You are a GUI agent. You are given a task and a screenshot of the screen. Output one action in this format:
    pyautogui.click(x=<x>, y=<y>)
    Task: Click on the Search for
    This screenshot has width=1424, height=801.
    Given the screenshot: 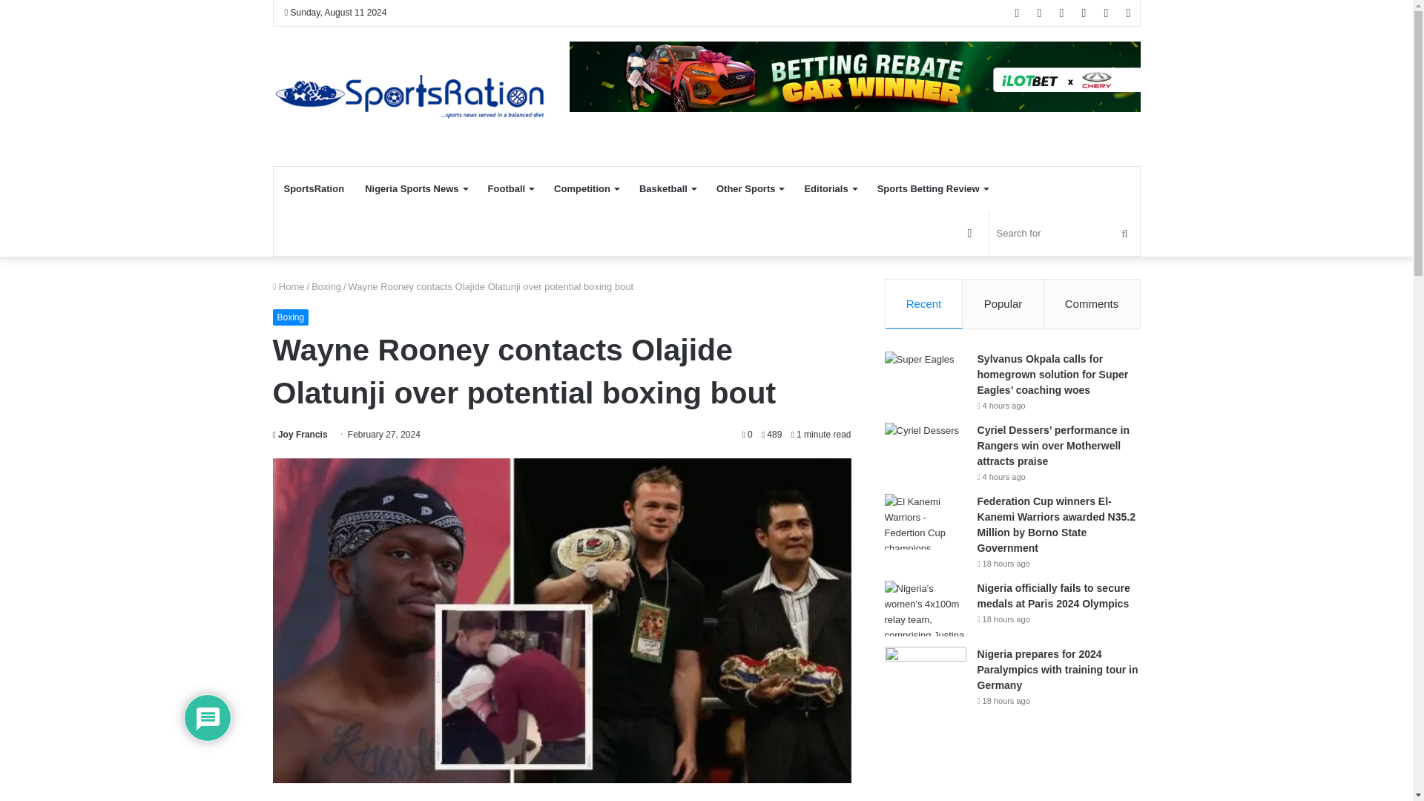 What is the action you would take?
    pyautogui.click(x=1065, y=233)
    